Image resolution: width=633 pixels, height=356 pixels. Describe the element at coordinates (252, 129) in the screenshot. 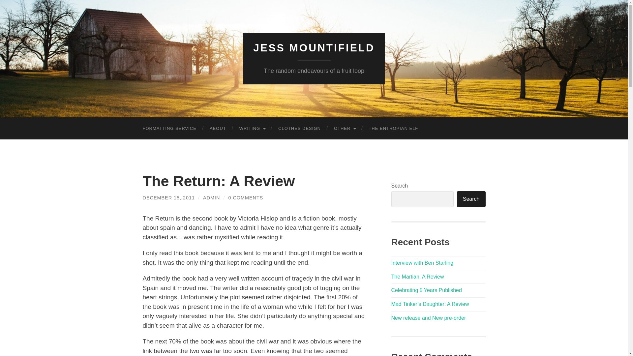

I see `WRITING` at that location.